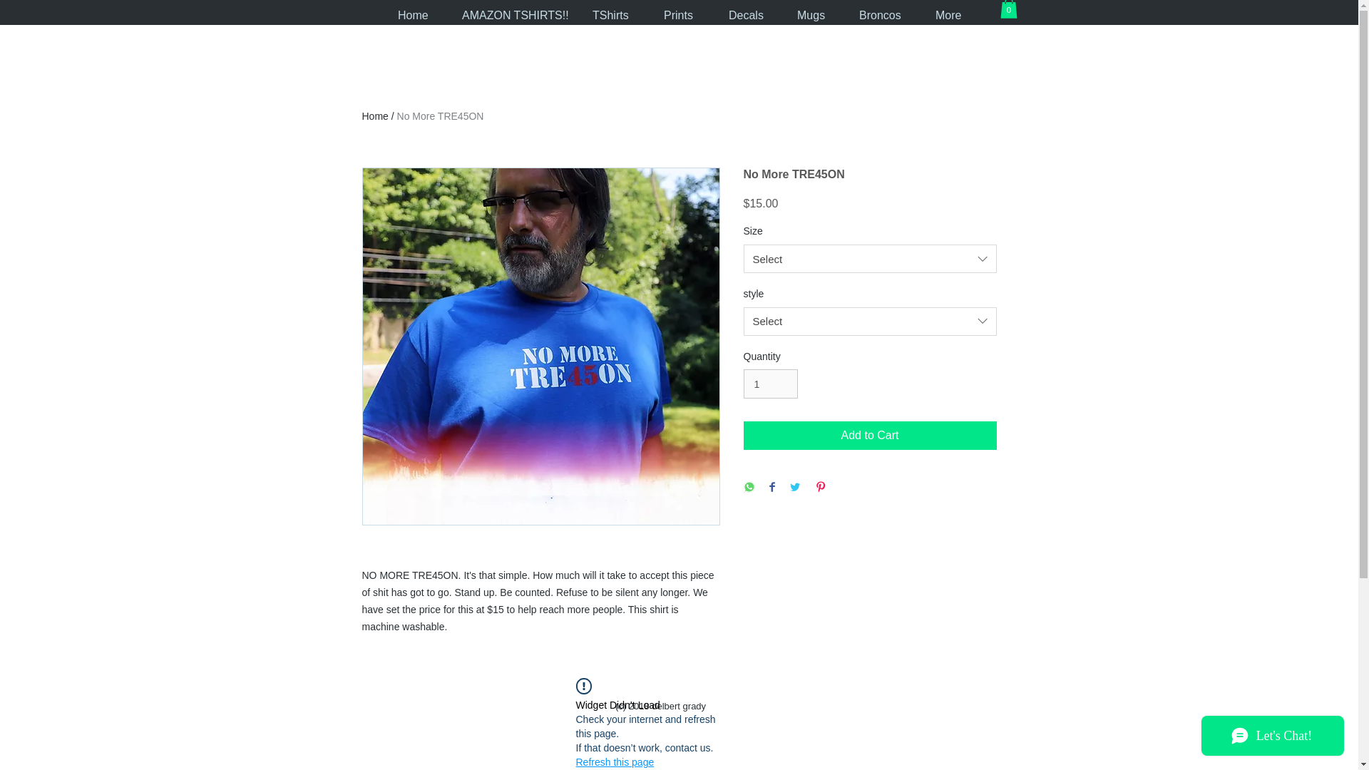 The height and width of the screenshot is (770, 1369). I want to click on No More TRE45ON, so click(441, 115).